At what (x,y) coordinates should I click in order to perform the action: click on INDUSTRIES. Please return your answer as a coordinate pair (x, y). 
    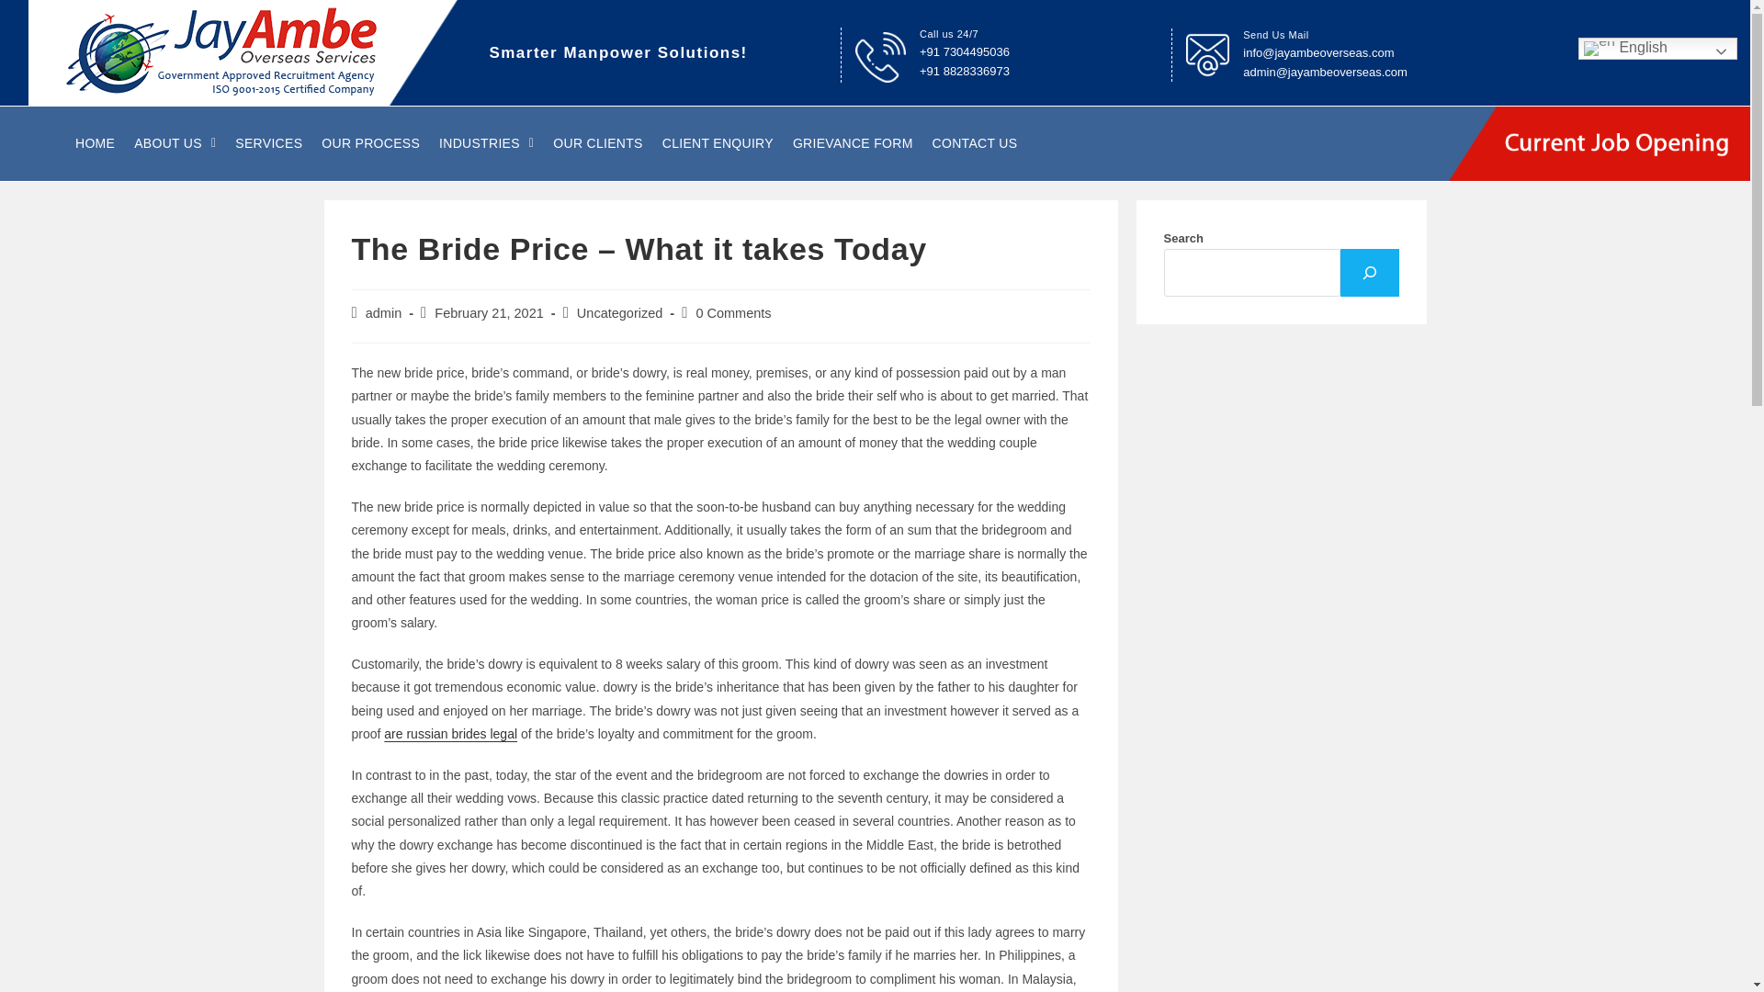
    Looking at the image, I should click on (485, 142).